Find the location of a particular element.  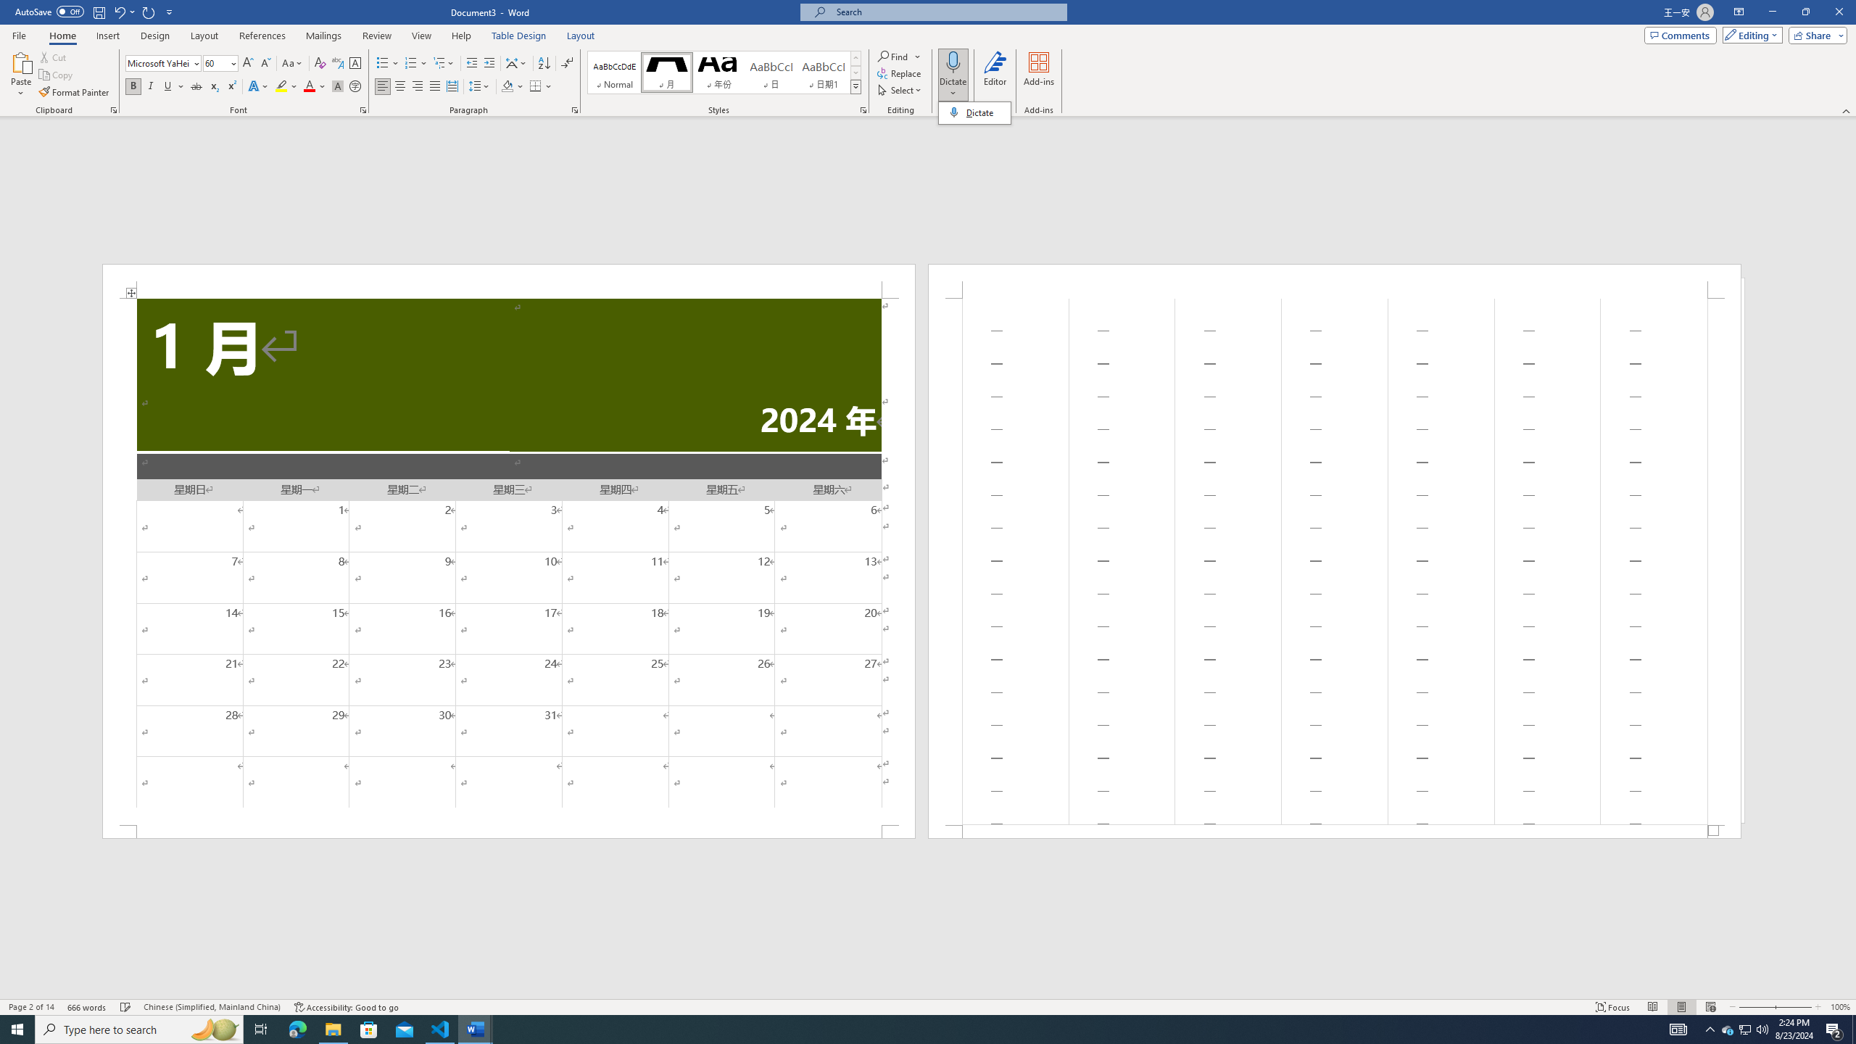

Notification Chevron is located at coordinates (1710, 1029).